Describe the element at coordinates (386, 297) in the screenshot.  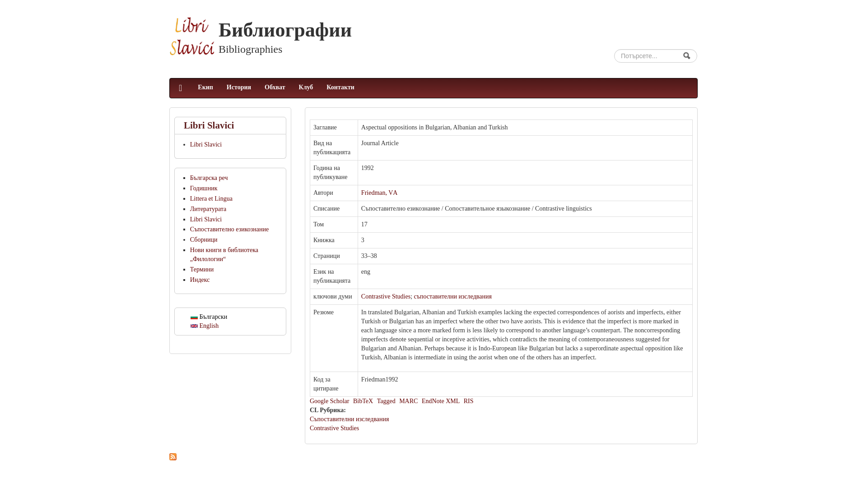
I see `Contrastive Studies` at that location.